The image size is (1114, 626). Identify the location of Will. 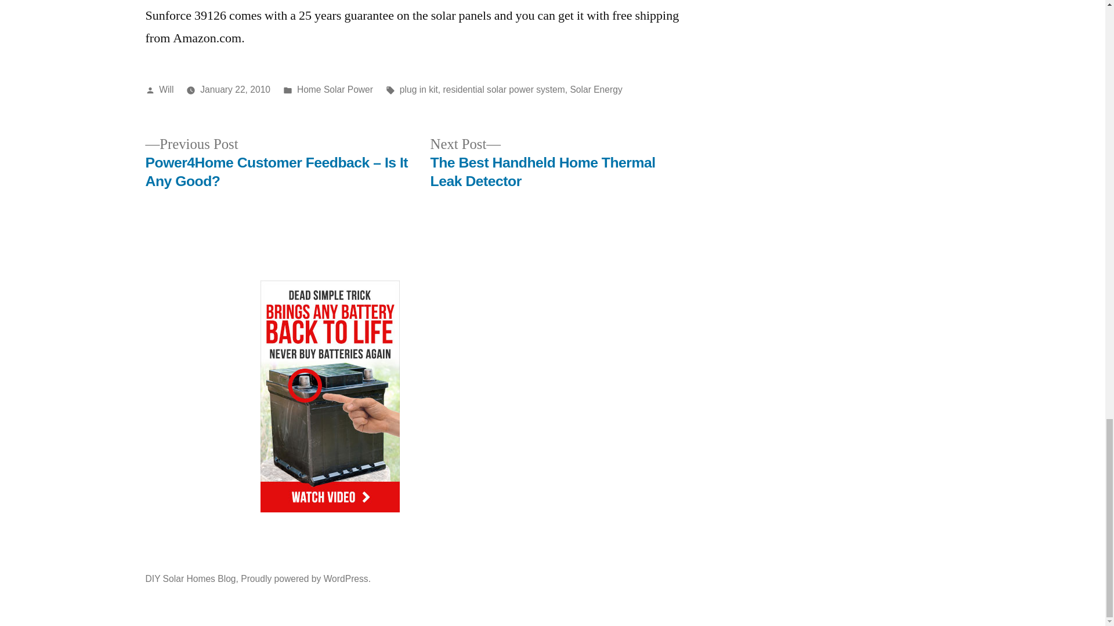
(166, 89).